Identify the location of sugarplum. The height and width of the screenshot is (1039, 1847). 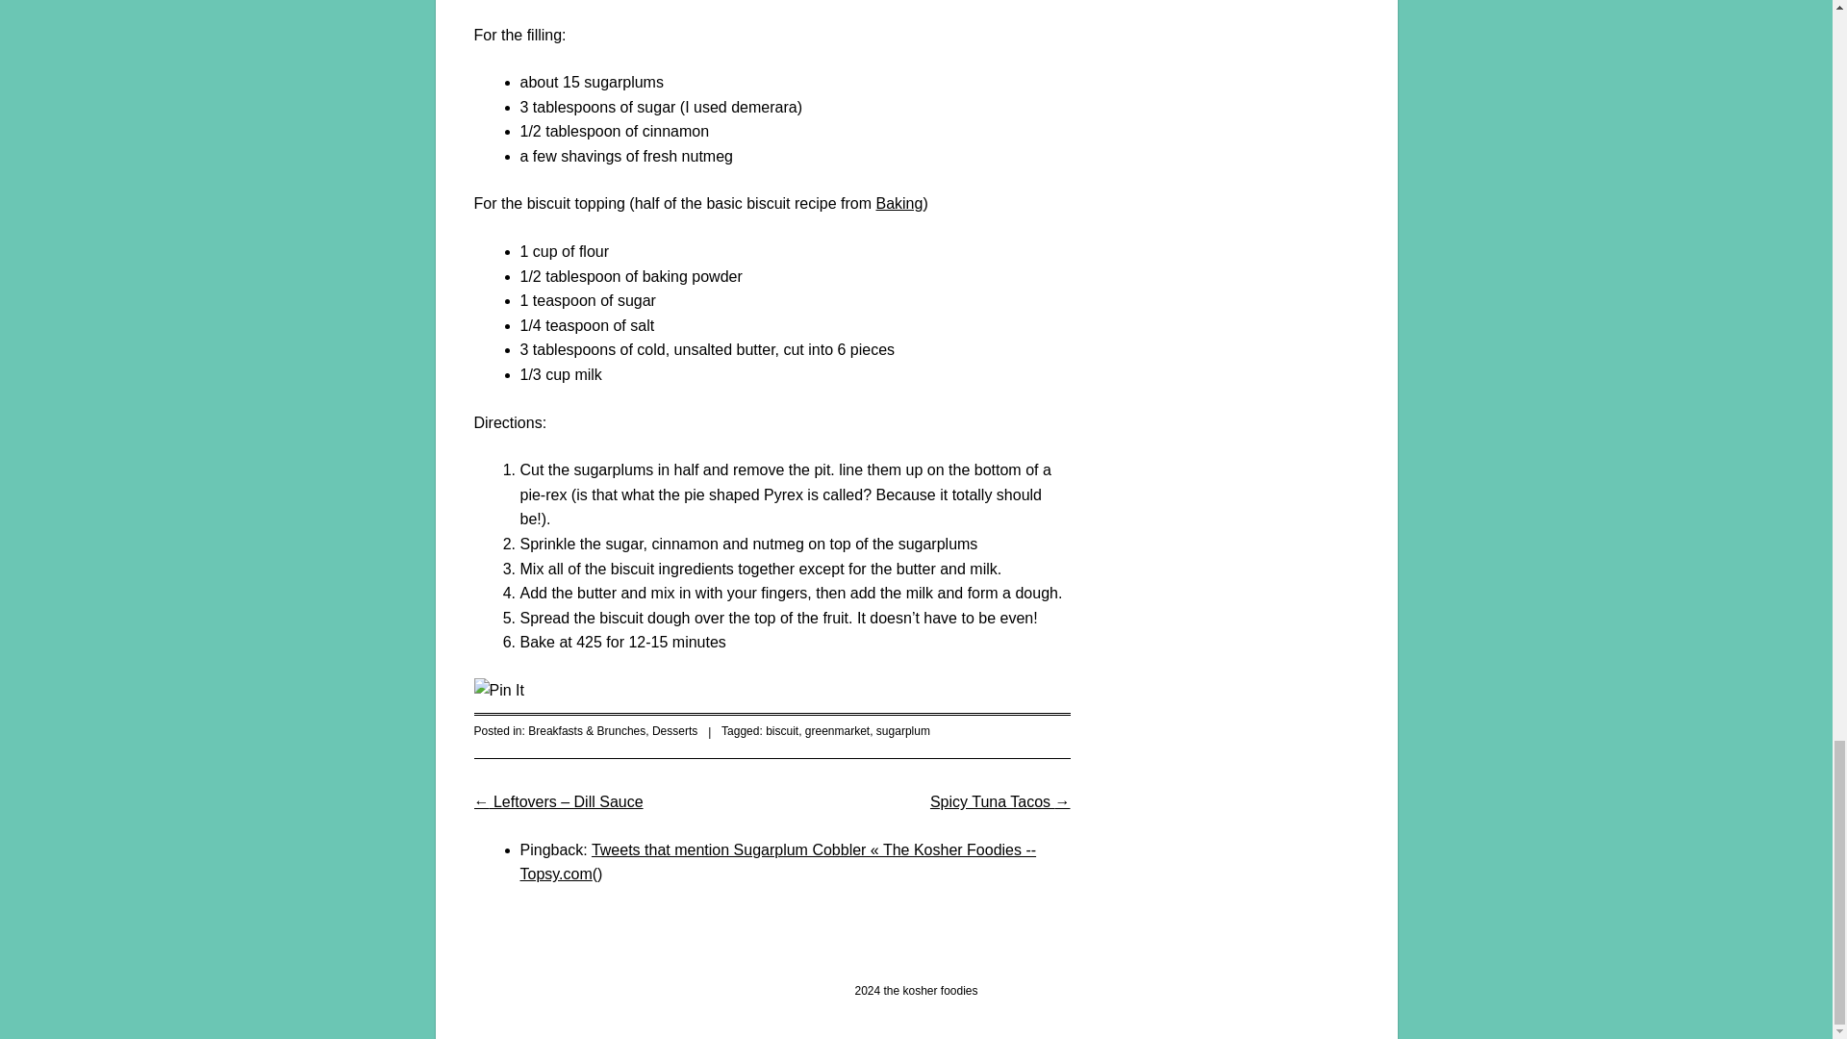
(902, 730).